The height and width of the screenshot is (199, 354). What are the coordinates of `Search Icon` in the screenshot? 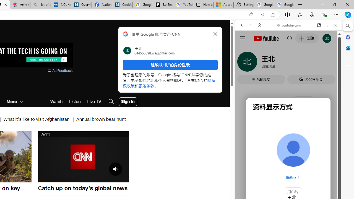 It's located at (111, 102).